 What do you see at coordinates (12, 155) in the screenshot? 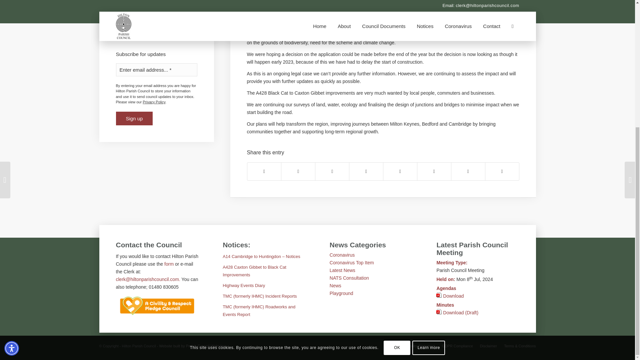
I see `Accessibility Menu` at bounding box center [12, 155].